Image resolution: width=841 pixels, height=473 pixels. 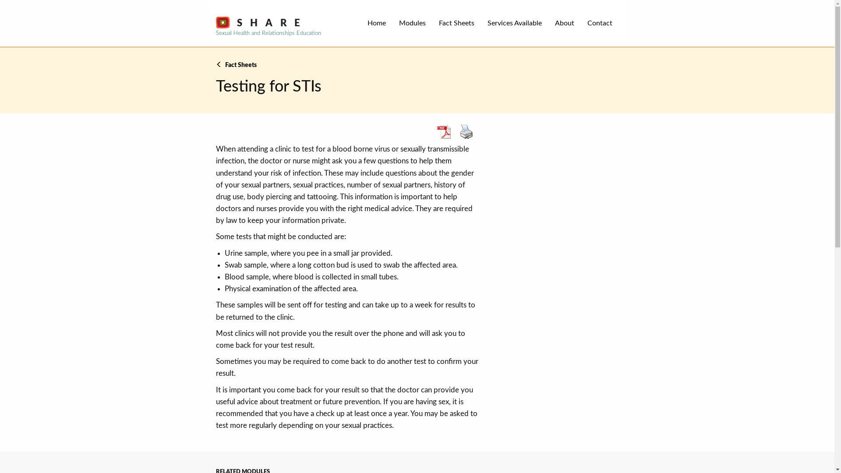 What do you see at coordinates (565, 23) in the screenshot?
I see `About` at bounding box center [565, 23].